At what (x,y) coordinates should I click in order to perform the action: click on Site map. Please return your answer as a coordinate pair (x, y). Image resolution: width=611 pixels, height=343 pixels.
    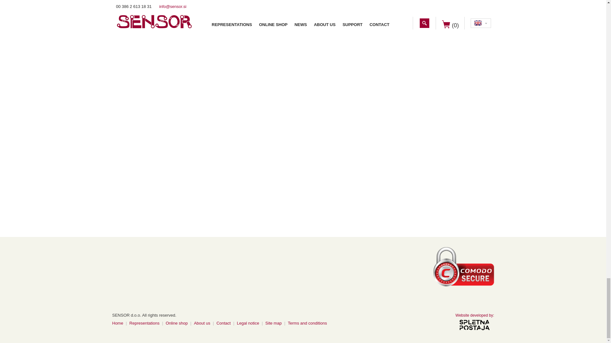
    Looking at the image, I should click on (273, 323).